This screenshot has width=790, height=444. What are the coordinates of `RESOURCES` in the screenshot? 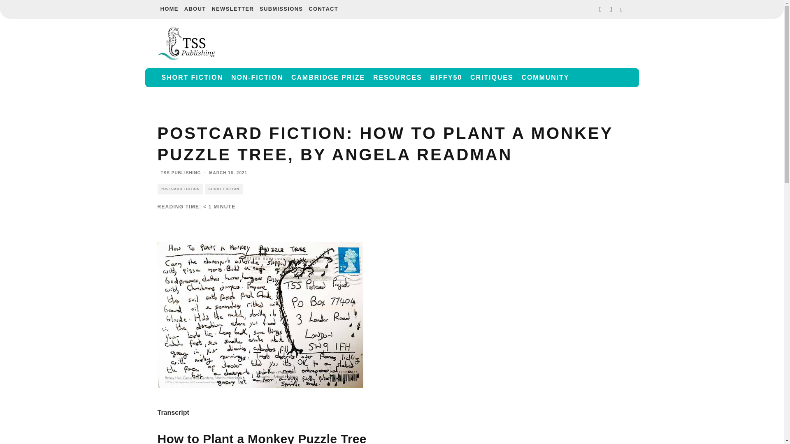 It's located at (397, 77).